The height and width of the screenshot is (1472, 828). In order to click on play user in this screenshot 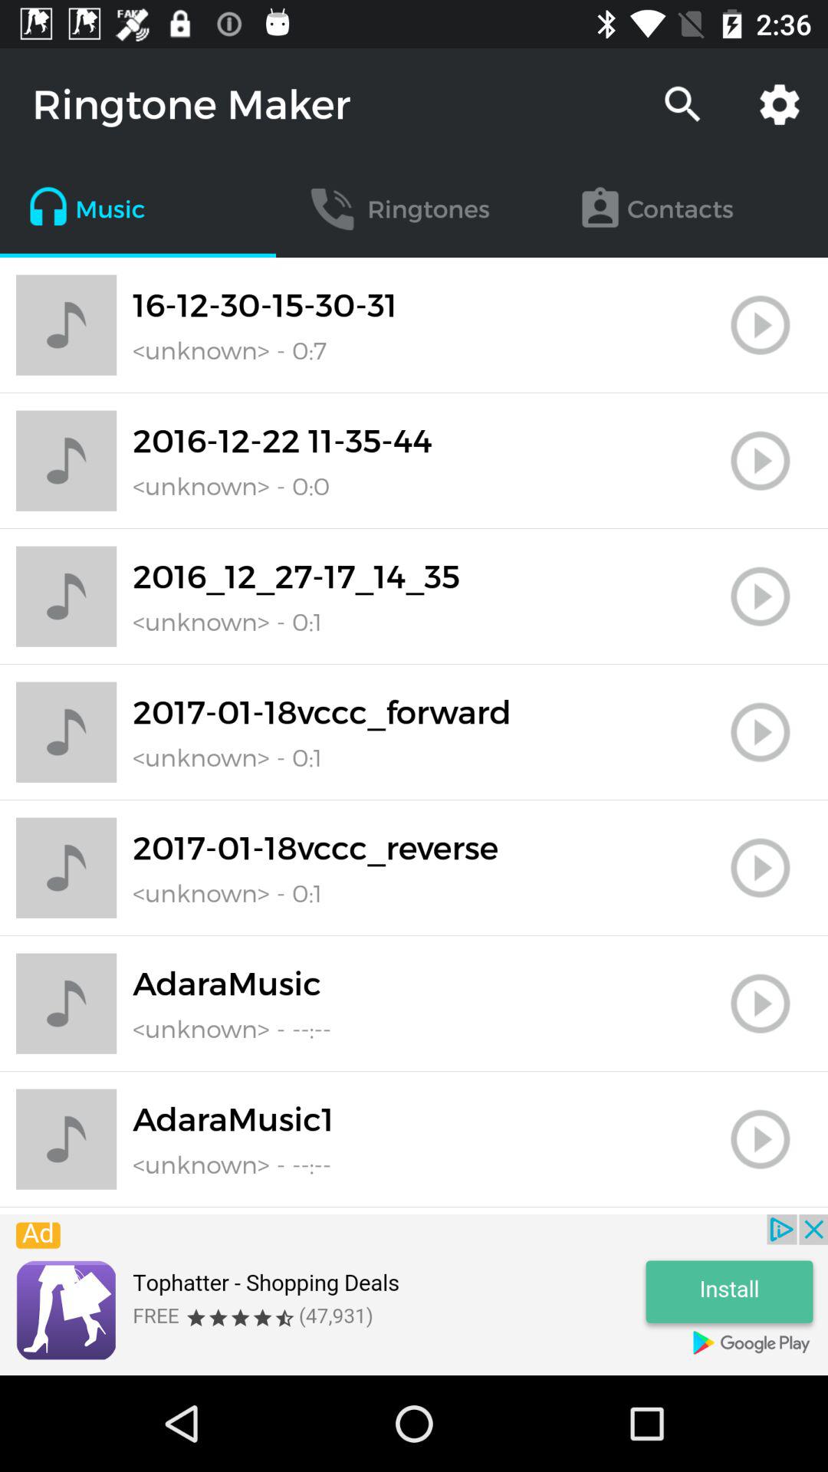, I will do `click(761, 1004)`.